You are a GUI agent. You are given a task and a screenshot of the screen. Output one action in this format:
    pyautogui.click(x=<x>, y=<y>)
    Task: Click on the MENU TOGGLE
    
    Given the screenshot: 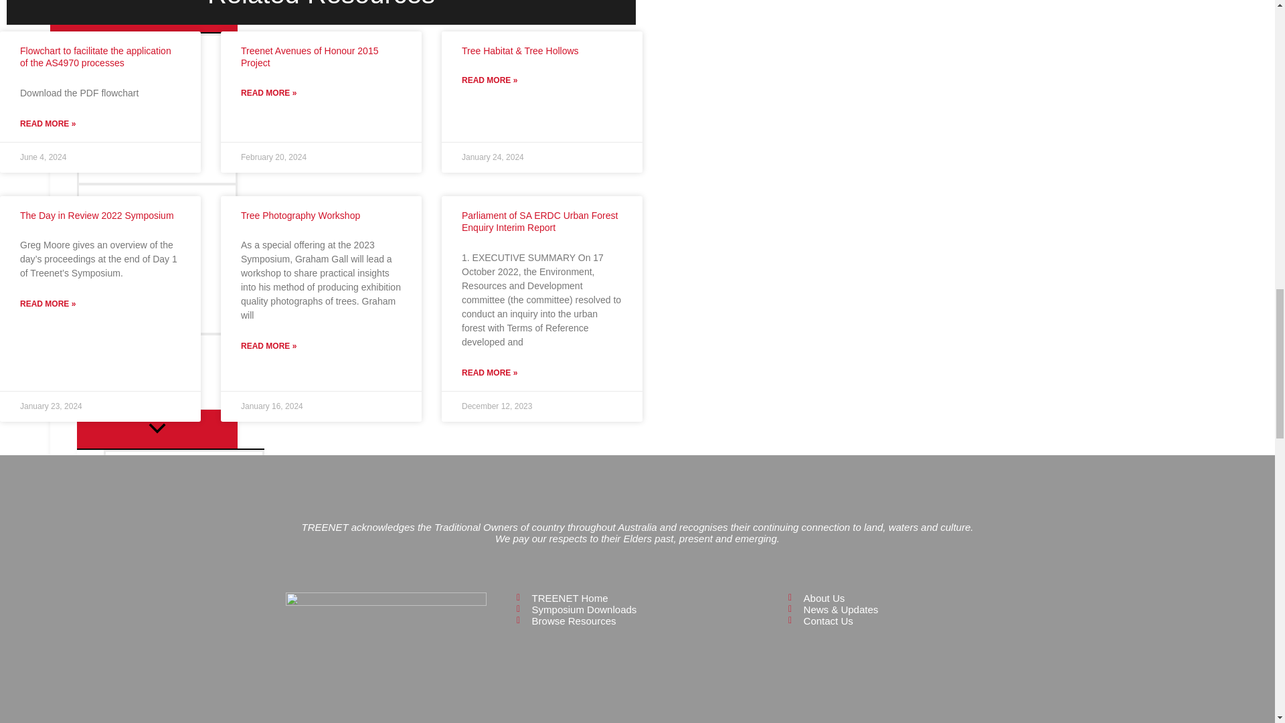 What is the action you would take?
    pyautogui.click(x=157, y=428)
    